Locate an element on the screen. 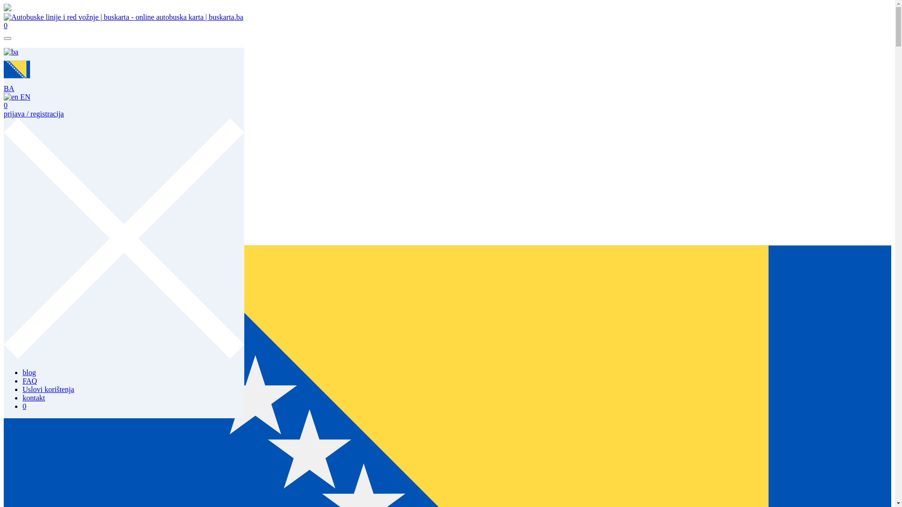 This screenshot has height=507, width=902. BA is located at coordinates (17, 84).